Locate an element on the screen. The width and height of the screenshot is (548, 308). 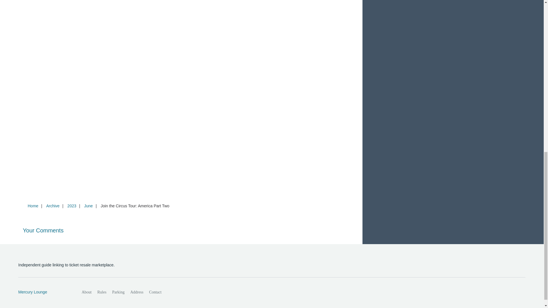
Rules is located at coordinates (102, 292).